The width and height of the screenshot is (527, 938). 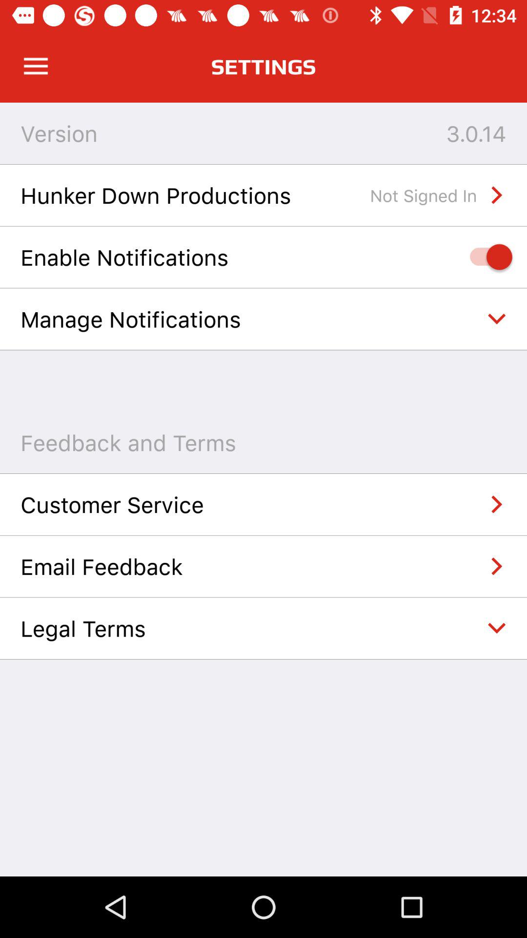 What do you see at coordinates (36, 66) in the screenshot?
I see `open app menu` at bounding box center [36, 66].